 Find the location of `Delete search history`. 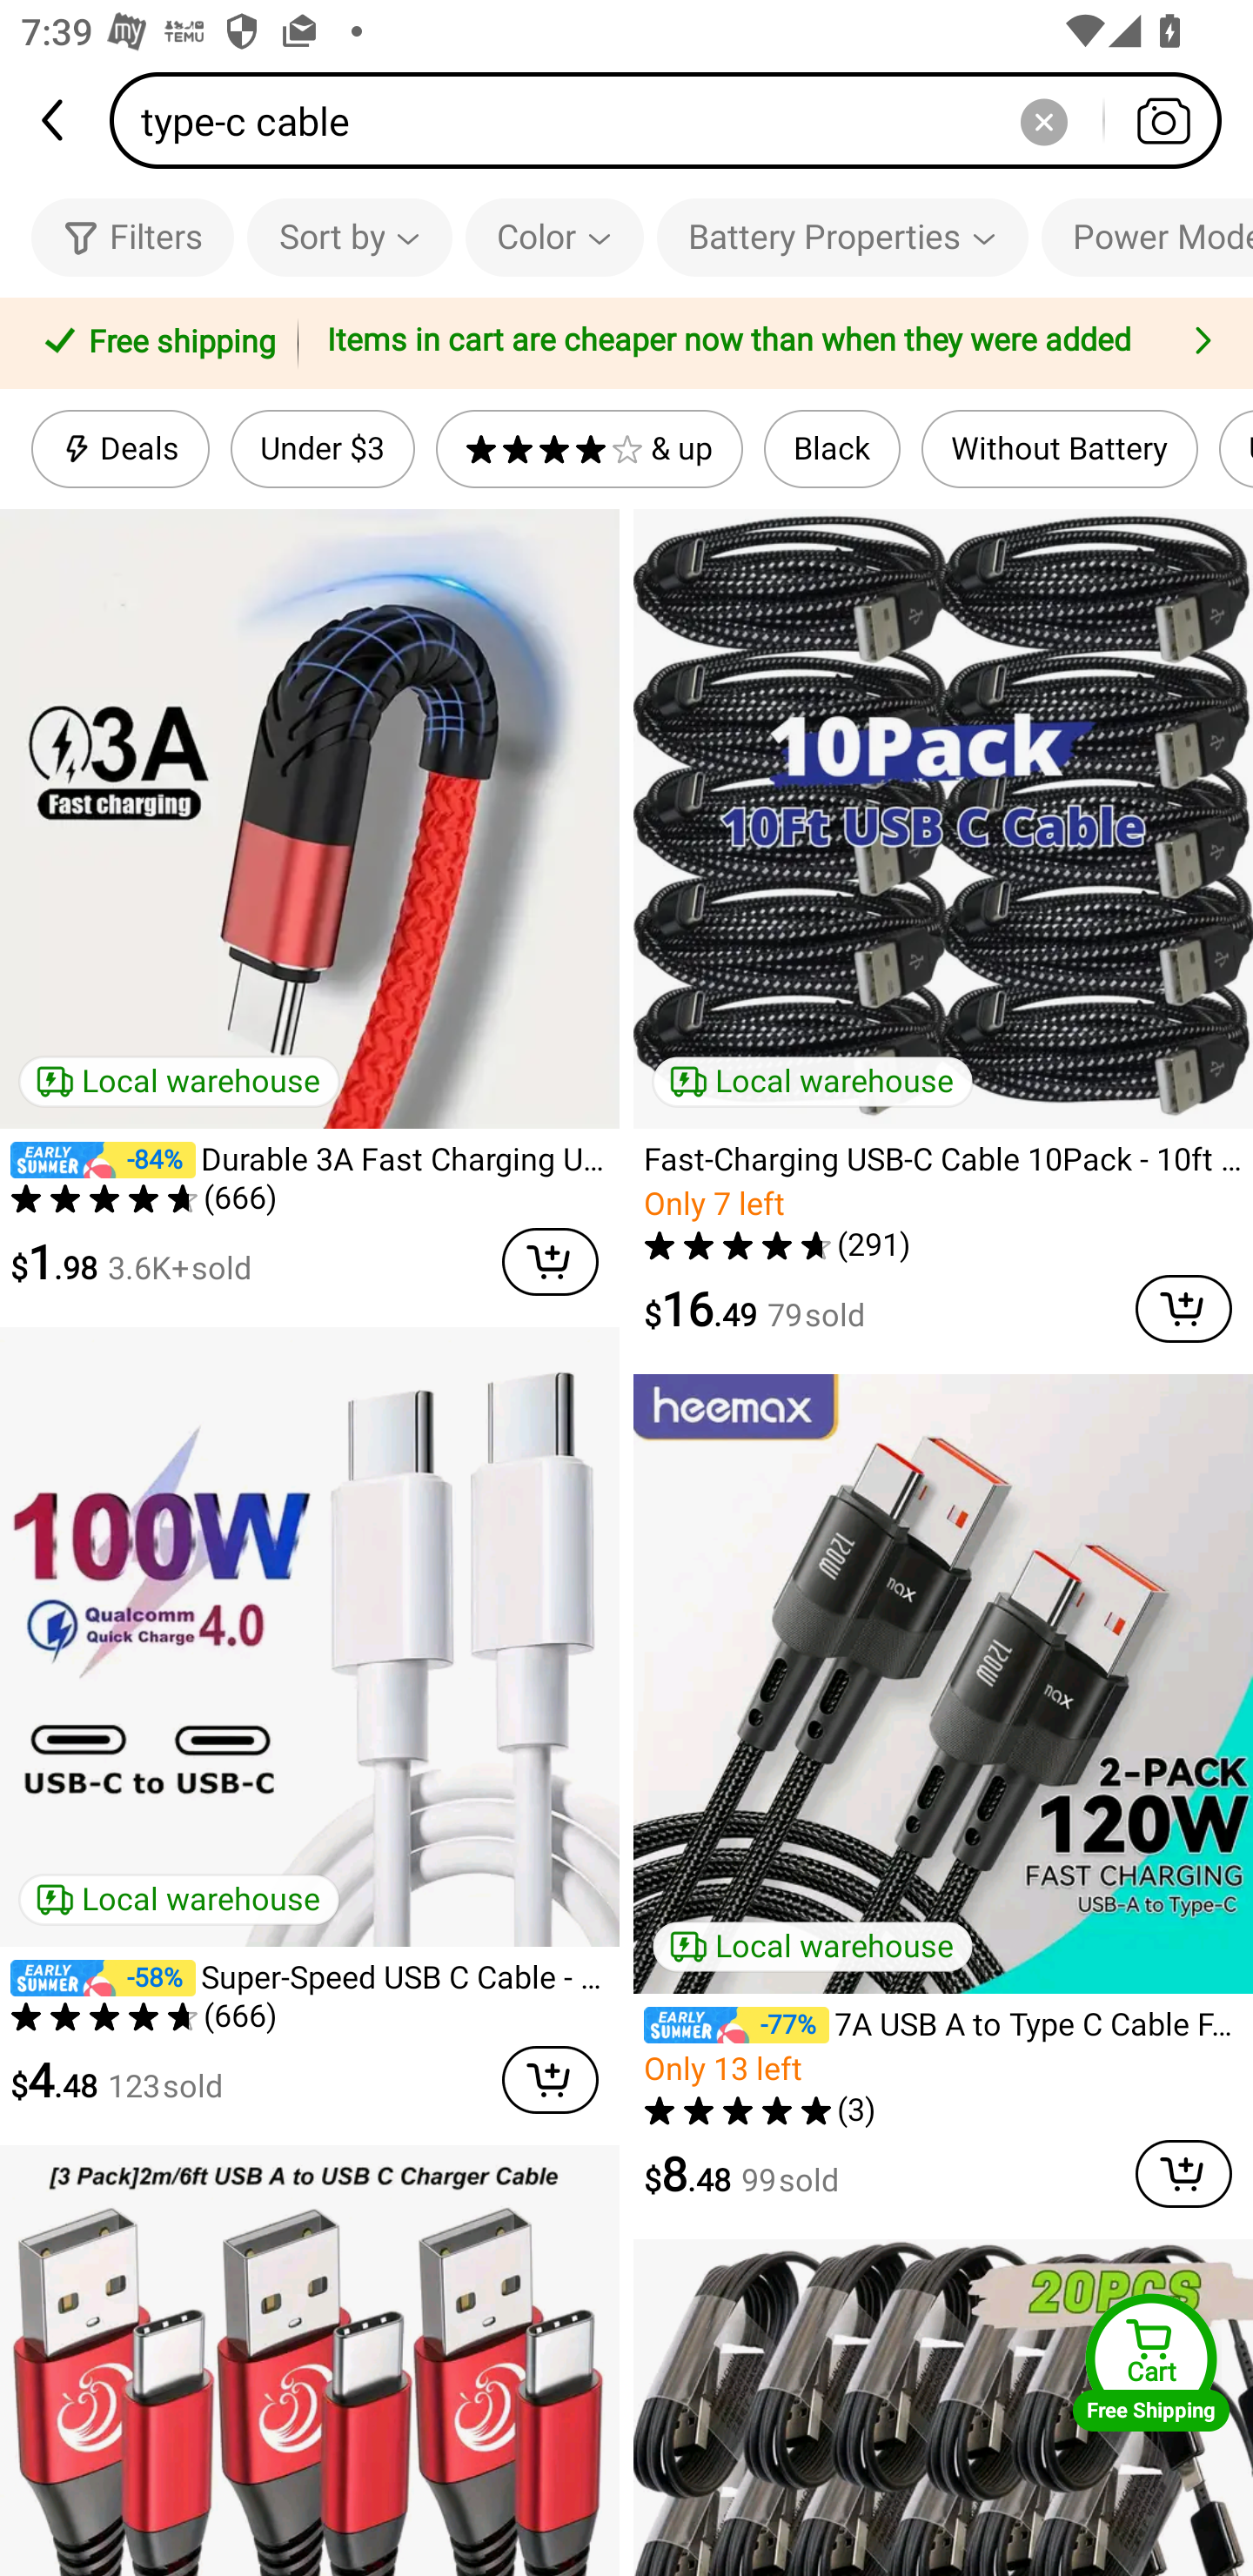

Delete search history is located at coordinates (1043, 120).